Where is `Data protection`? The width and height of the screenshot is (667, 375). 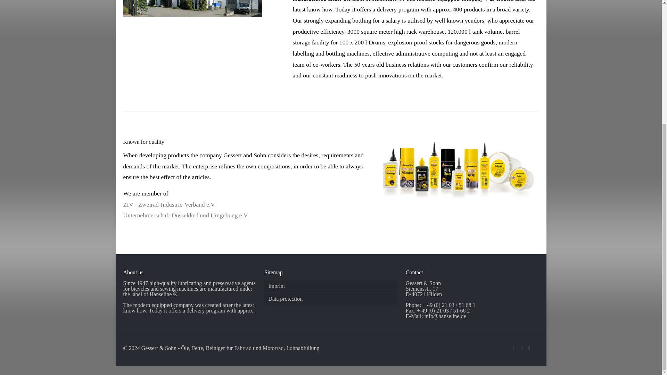 Data protection is located at coordinates (331, 299).